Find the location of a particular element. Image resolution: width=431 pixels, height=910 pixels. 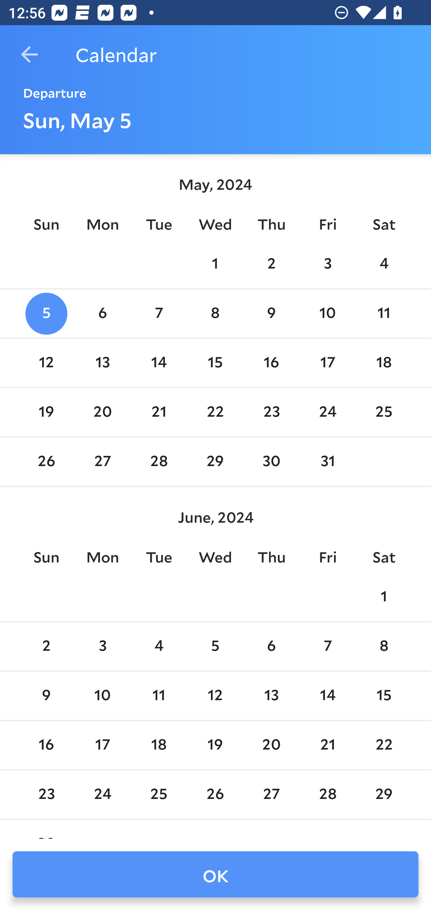

10 is located at coordinates (327, 314).